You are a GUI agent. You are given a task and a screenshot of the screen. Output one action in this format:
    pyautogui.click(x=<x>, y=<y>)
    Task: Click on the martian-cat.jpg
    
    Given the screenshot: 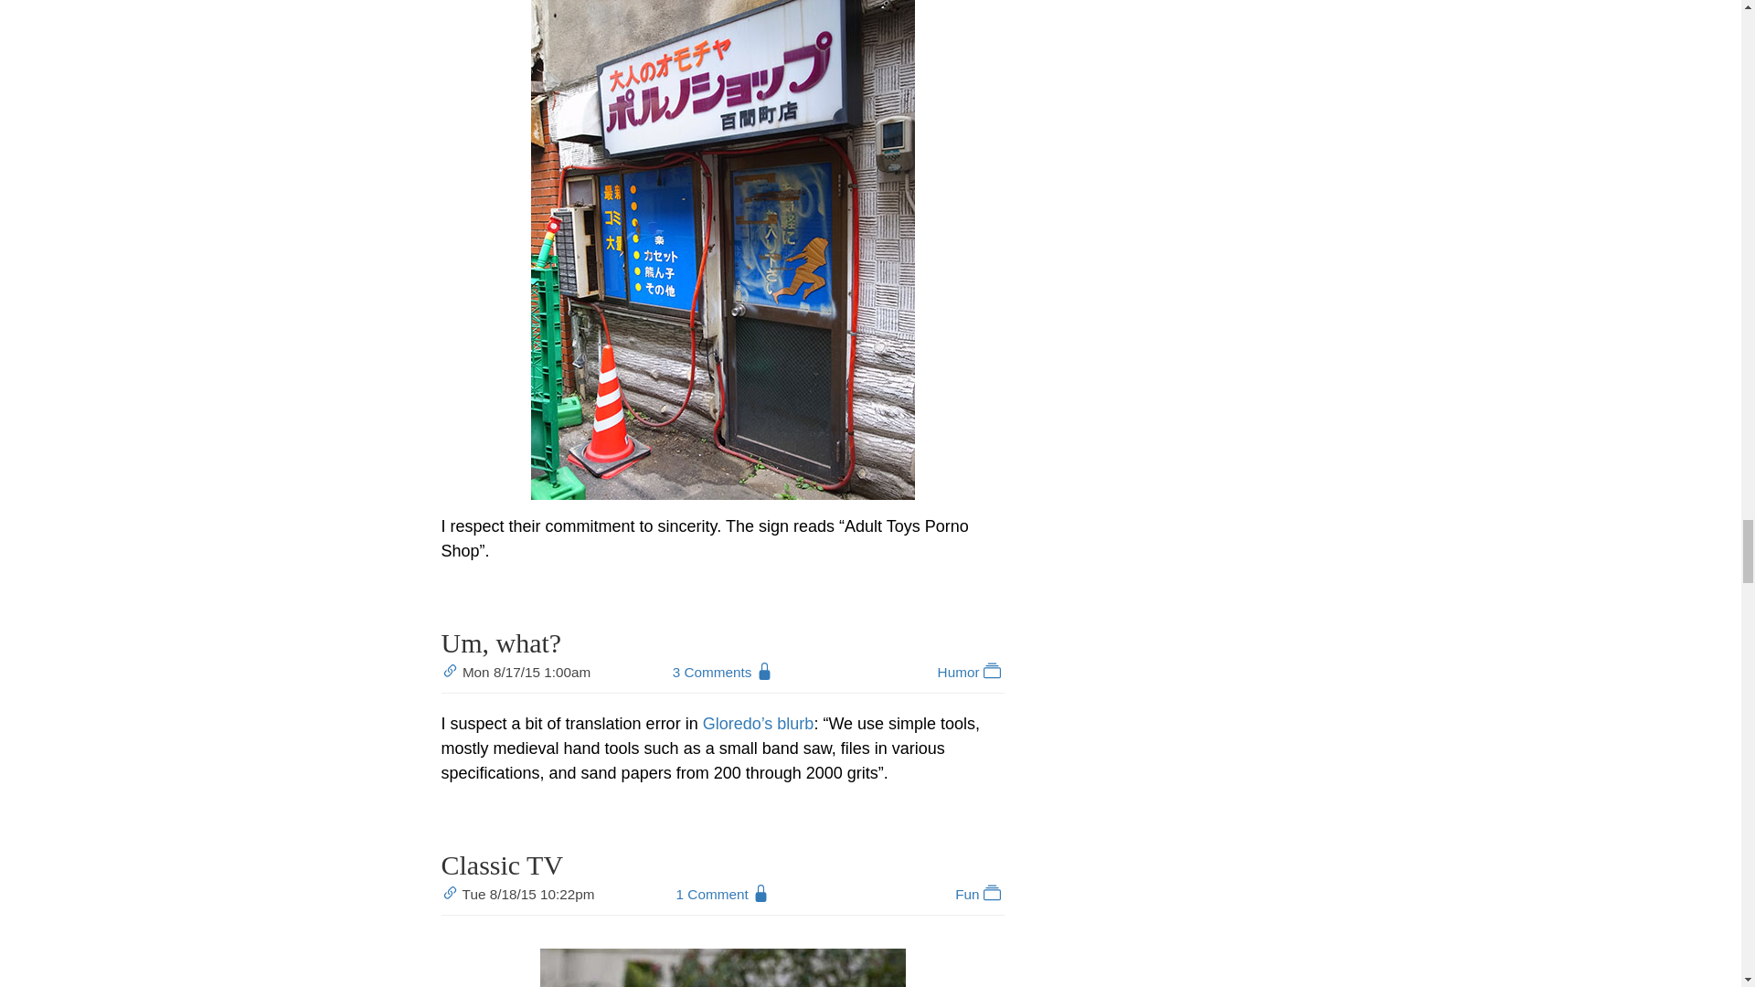 What is the action you would take?
    pyautogui.click(x=722, y=967)
    